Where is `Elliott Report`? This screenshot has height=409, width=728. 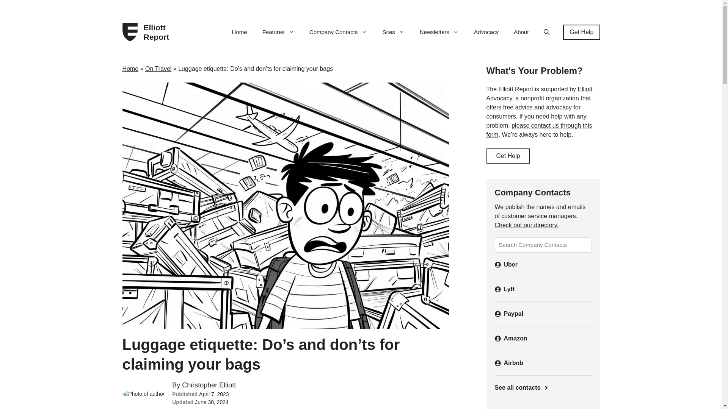 Elliott Report is located at coordinates (159, 32).